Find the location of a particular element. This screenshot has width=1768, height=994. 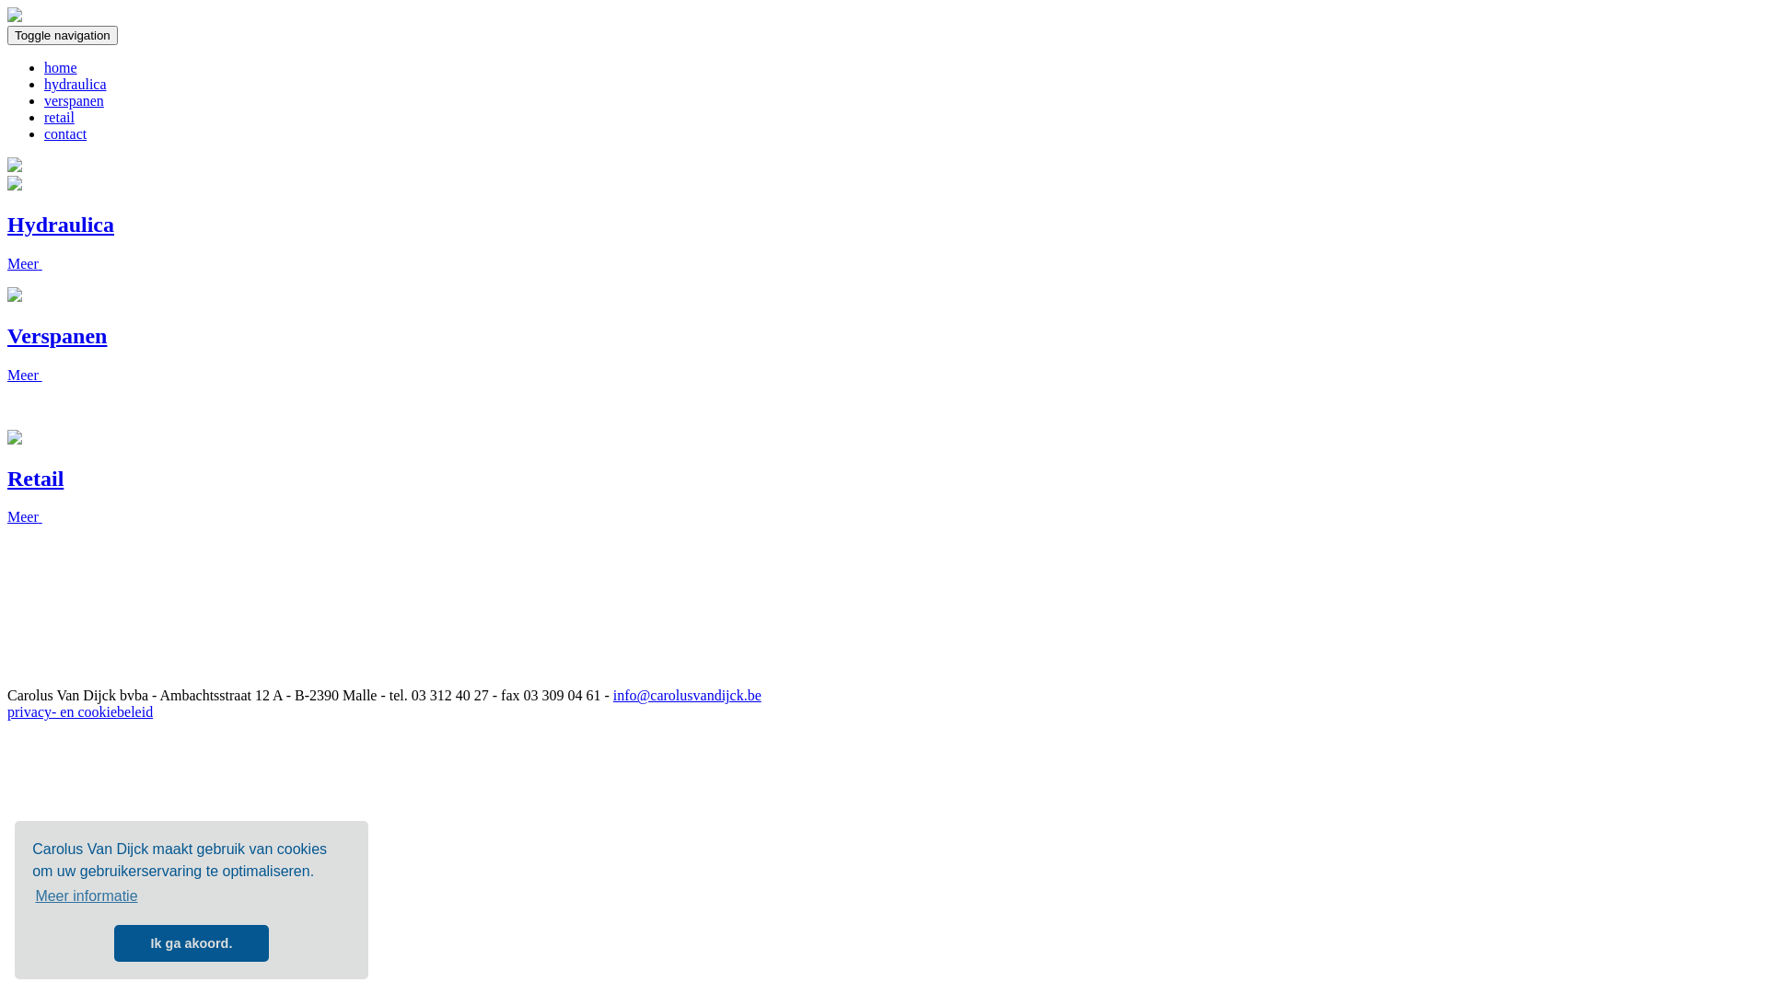

contact is located at coordinates (65, 134).